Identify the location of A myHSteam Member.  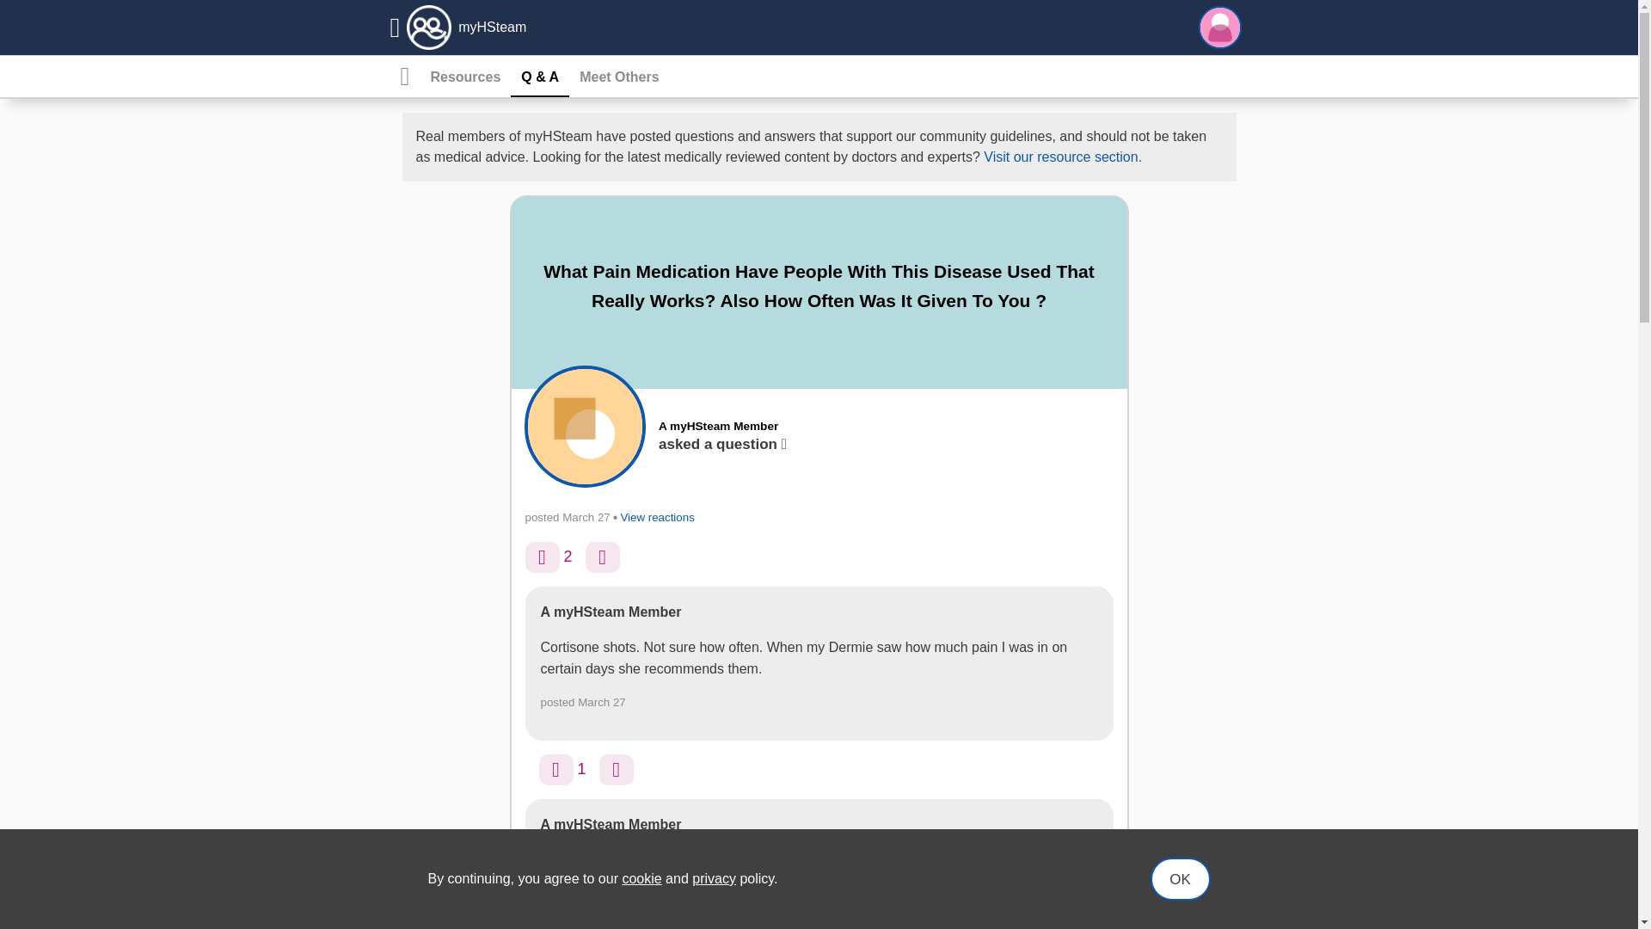
(718, 427).